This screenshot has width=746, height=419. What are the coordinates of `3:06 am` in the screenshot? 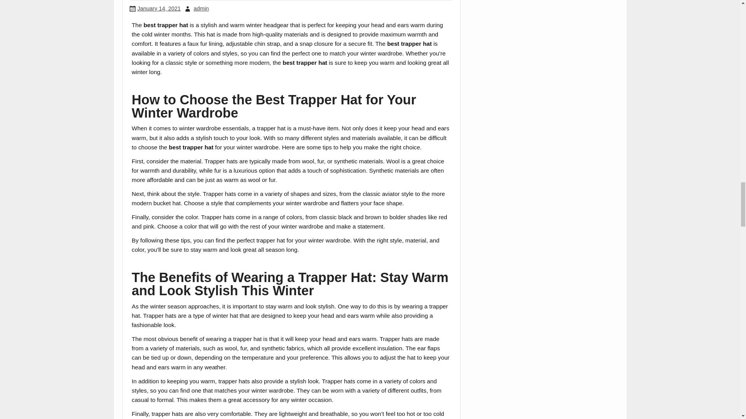 It's located at (159, 9).